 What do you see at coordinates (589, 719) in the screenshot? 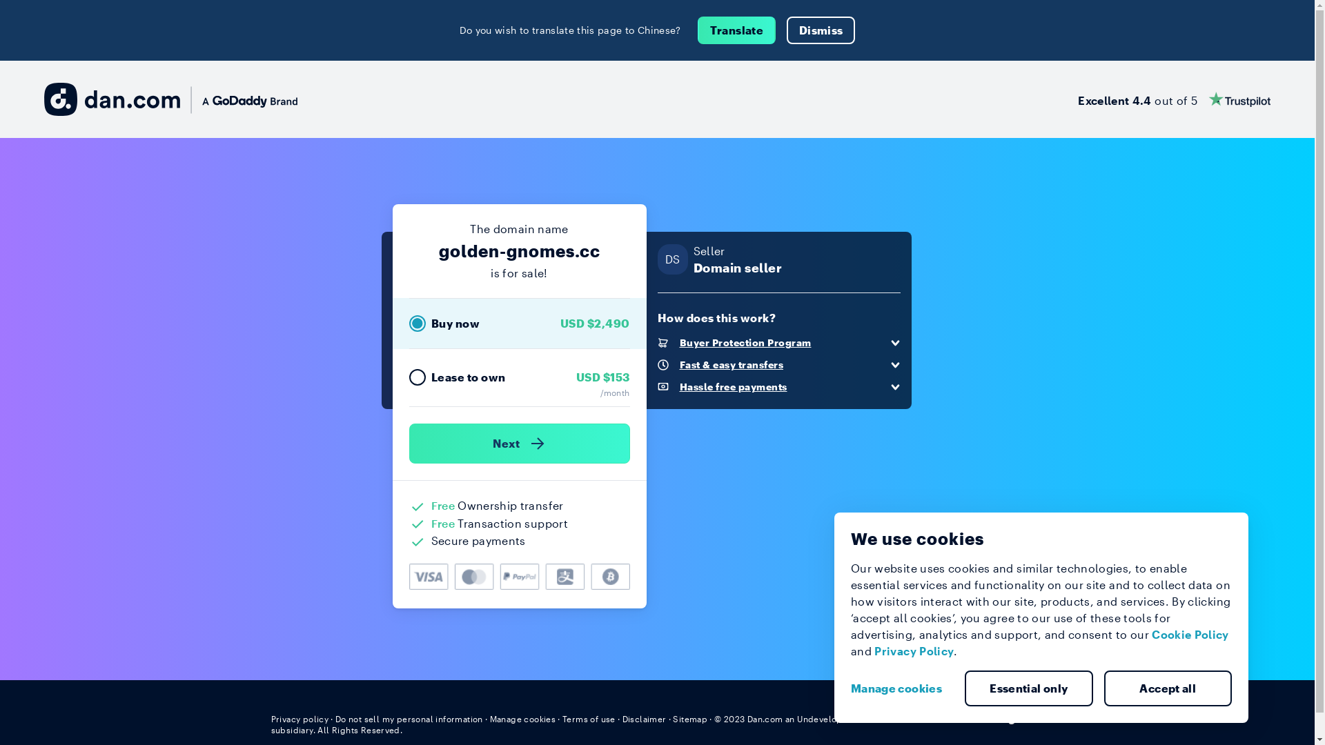
I see `Terms of use` at bounding box center [589, 719].